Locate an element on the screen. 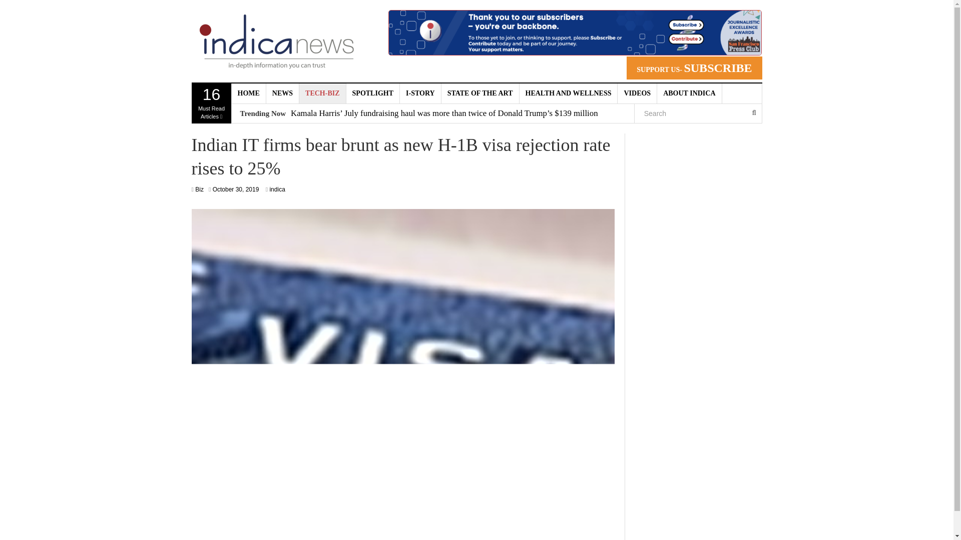  HEALTH AND WELLNESS is located at coordinates (569, 93).